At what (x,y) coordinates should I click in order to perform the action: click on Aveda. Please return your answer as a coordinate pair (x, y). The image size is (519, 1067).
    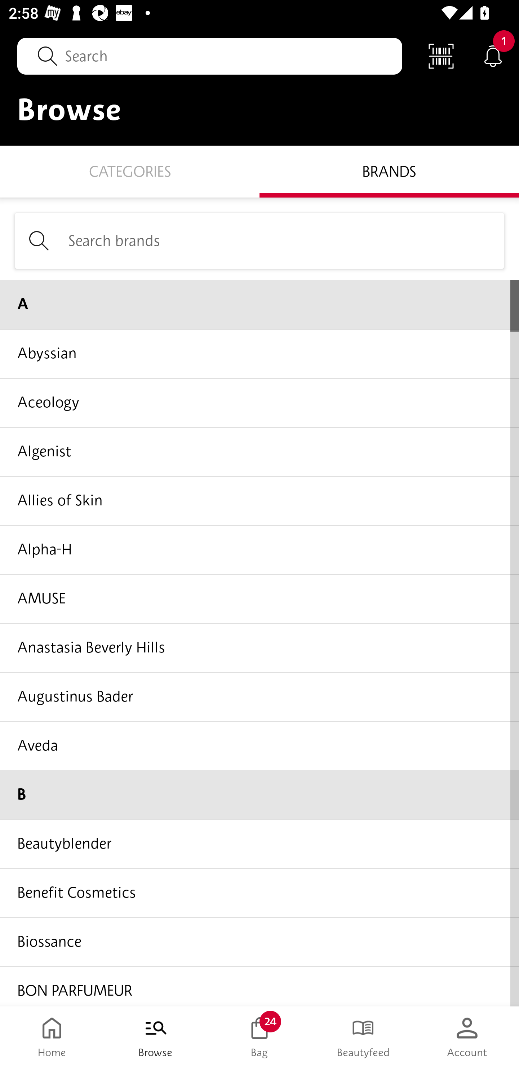
    Looking at the image, I should click on (259, 745).